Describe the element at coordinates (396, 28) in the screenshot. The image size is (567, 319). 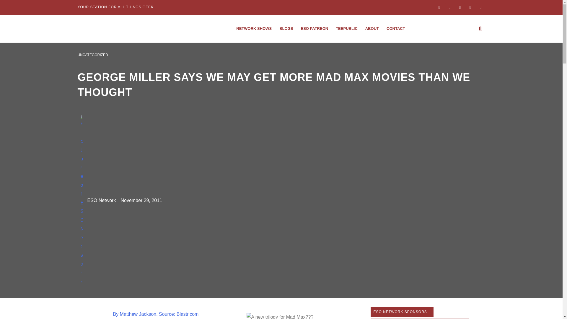
I see `CONTACT` at that location.